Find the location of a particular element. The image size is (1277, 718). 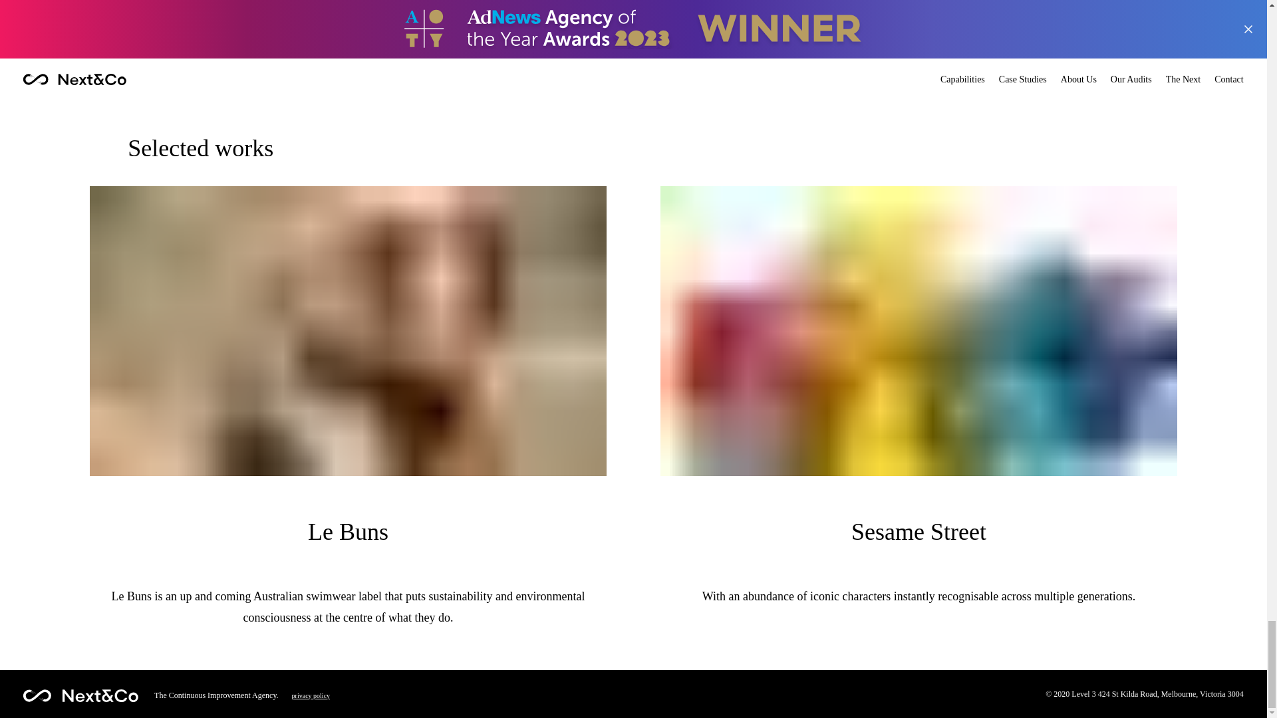

privacy policy is located at coordinates (311, 695).